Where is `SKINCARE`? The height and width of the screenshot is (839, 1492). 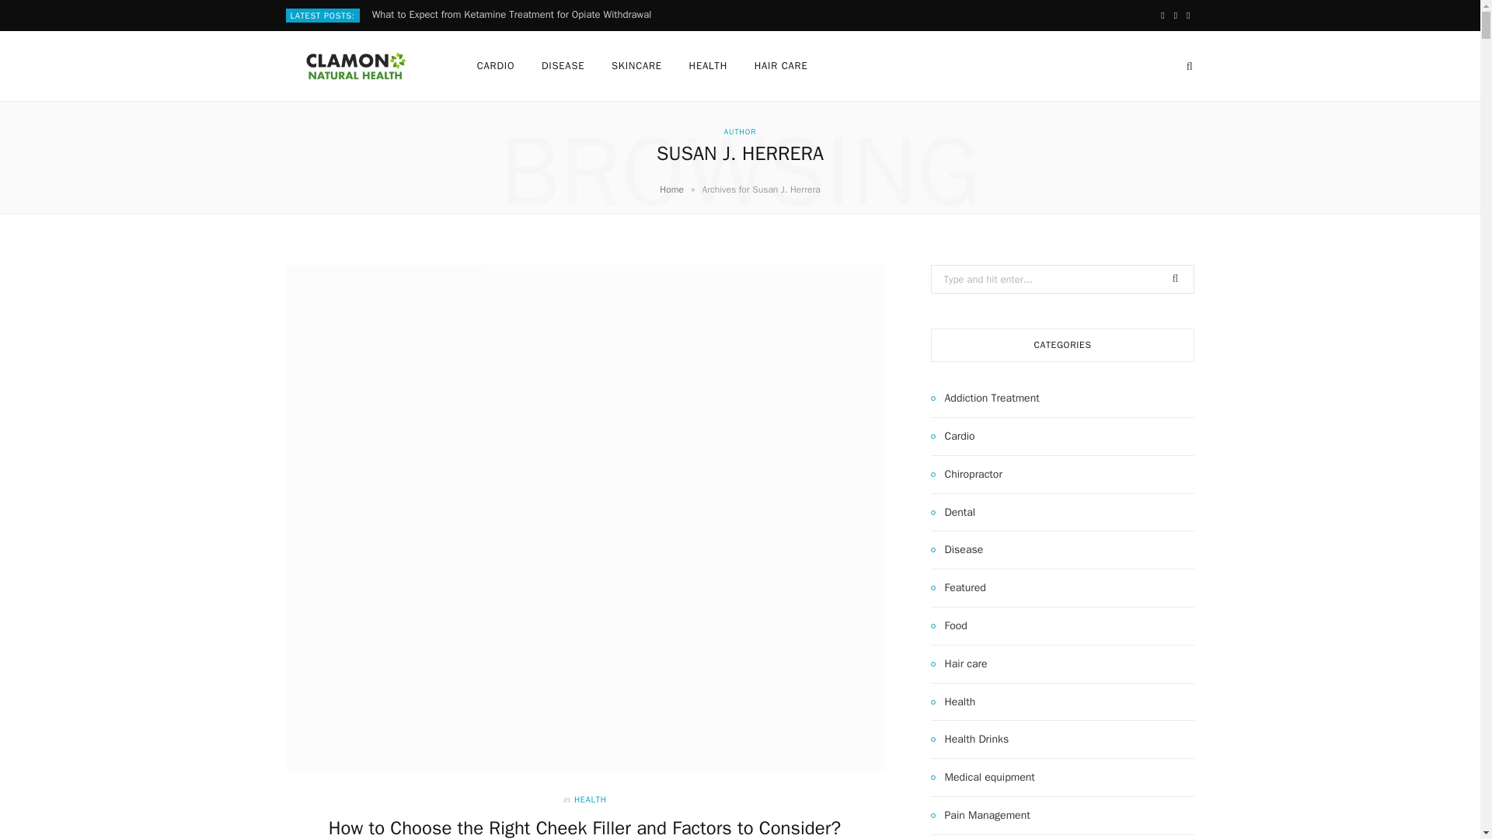 SKINCARE is located at coordinates (636, 65).